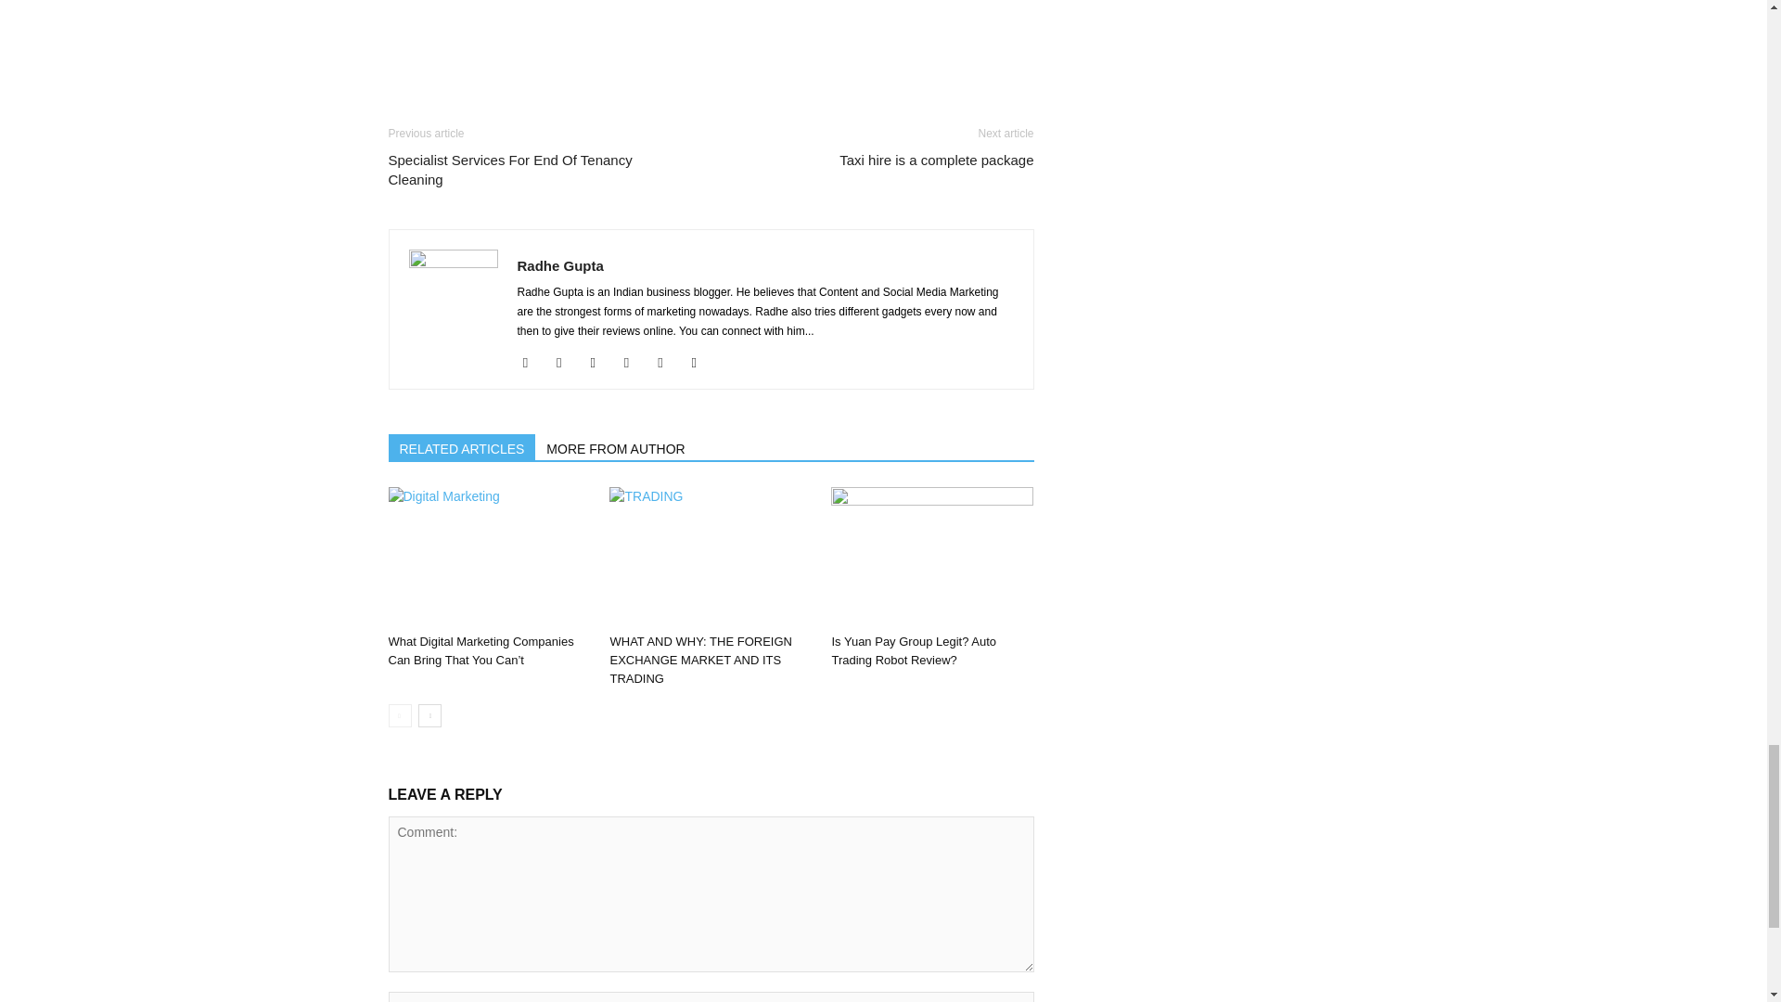 This screenshot has width=1781, height=1002. Describe the element at coordinates (634, 362) in the screenshot. I see `Mail` at that location.